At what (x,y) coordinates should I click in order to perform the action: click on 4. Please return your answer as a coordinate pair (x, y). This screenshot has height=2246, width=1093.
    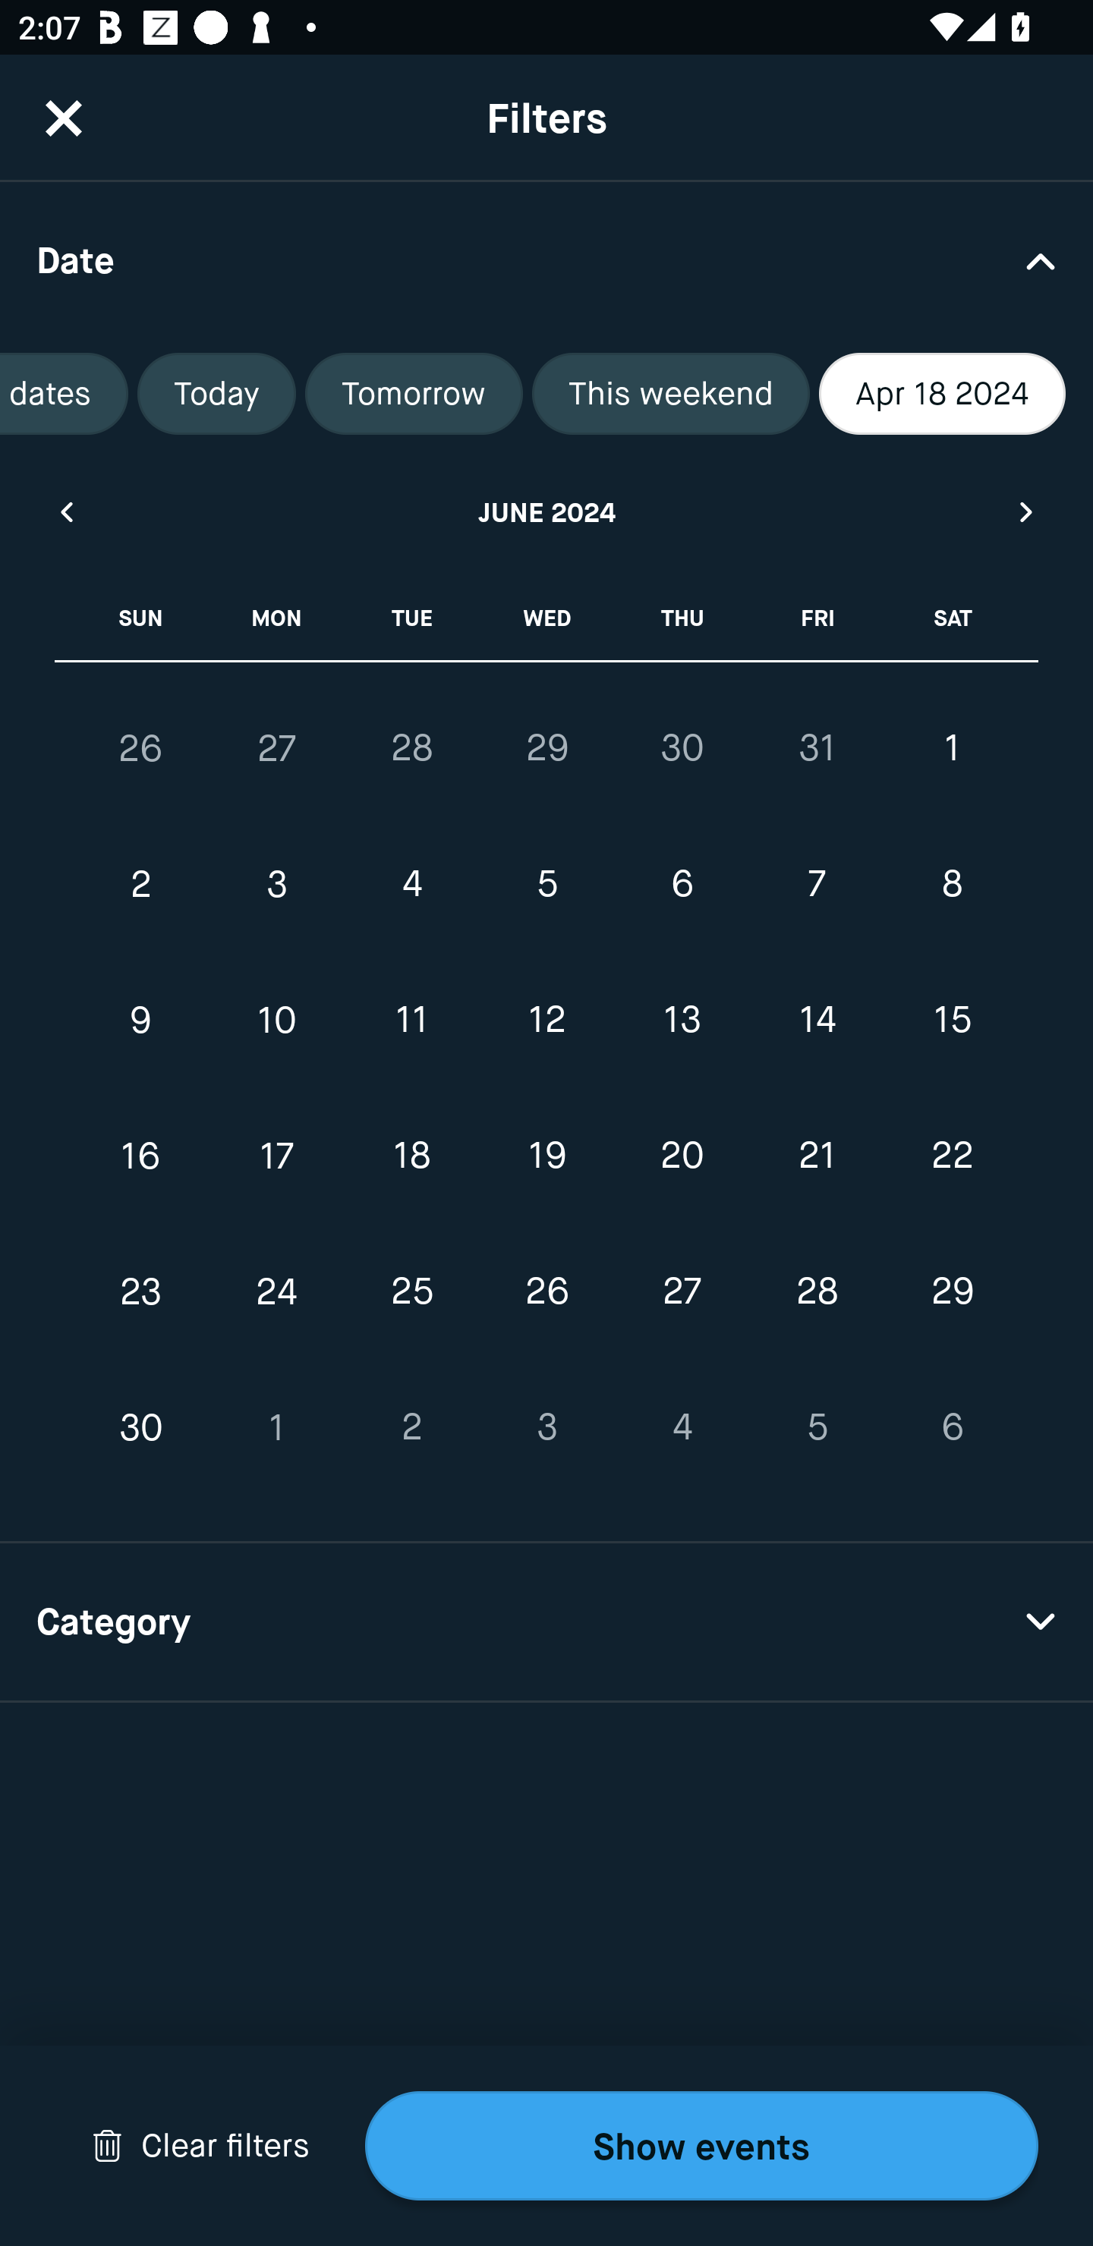
    Looking at the image, I should click on (411, 885).